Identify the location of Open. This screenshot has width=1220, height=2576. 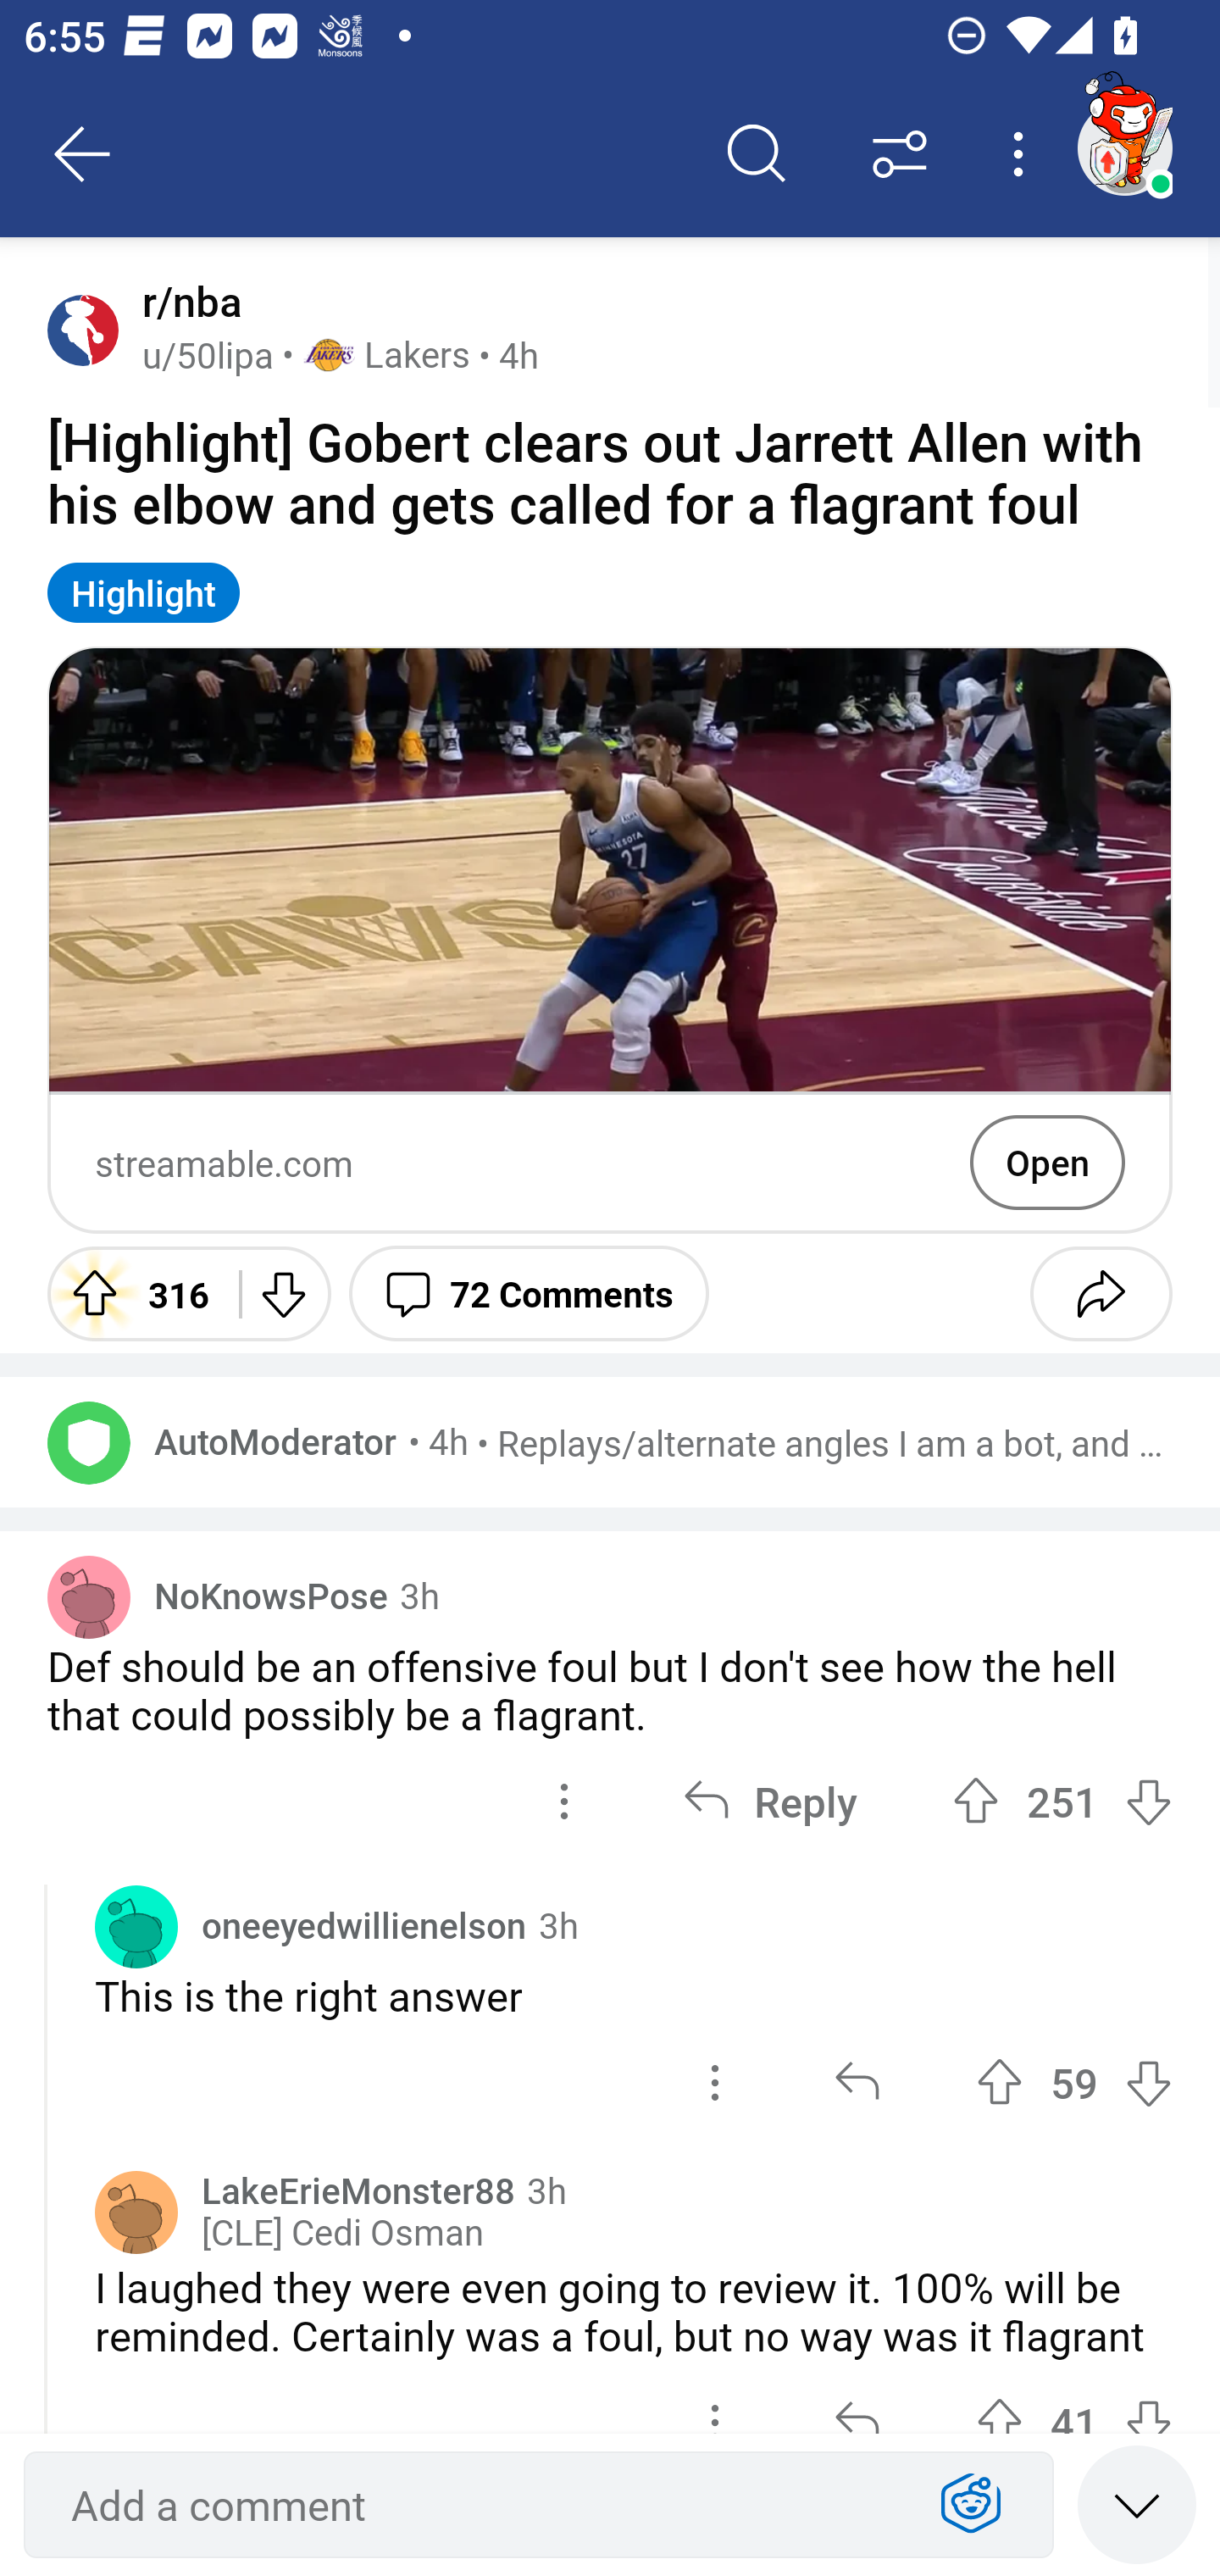
(1047, 1163).